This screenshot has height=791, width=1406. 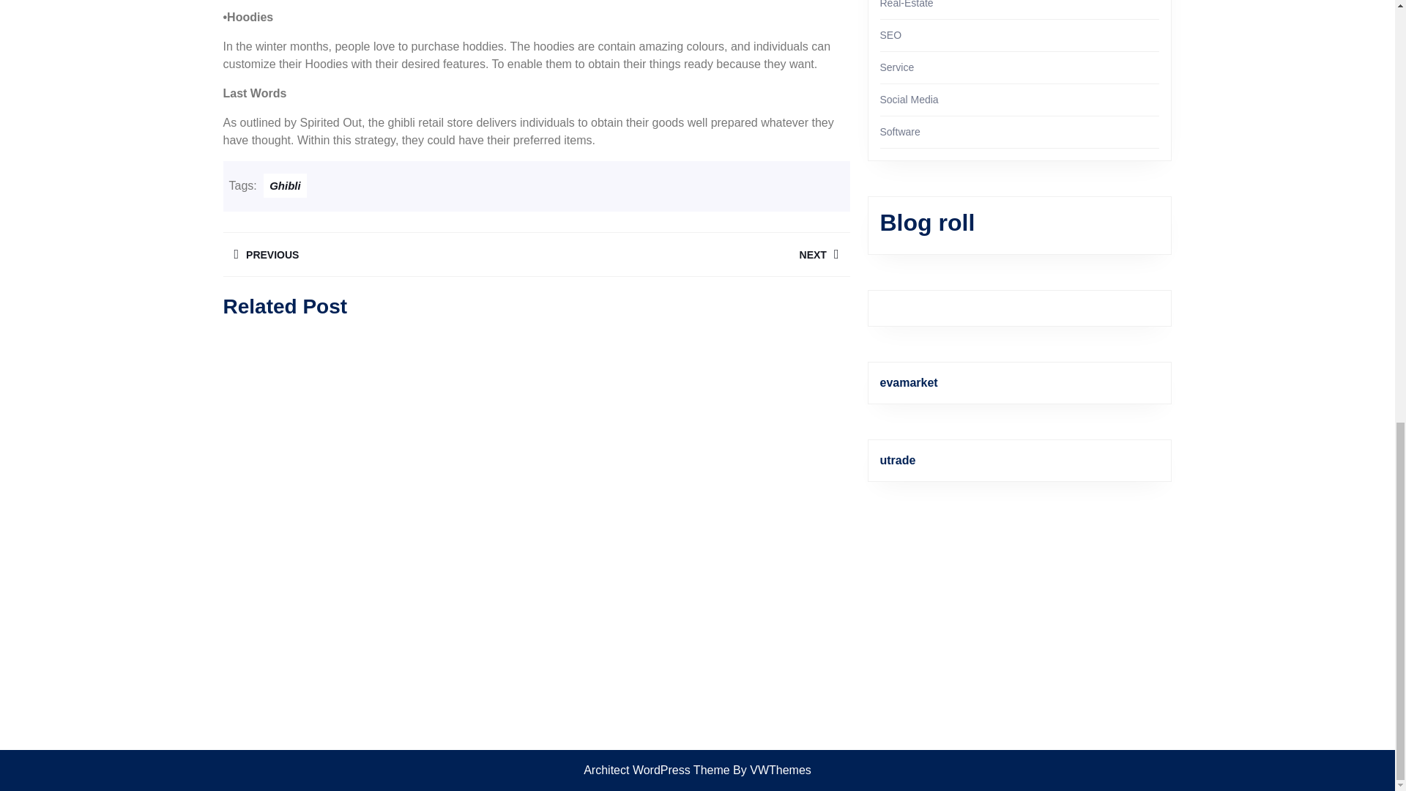 I want to click on Ghibli, so click(x=285, y=185).